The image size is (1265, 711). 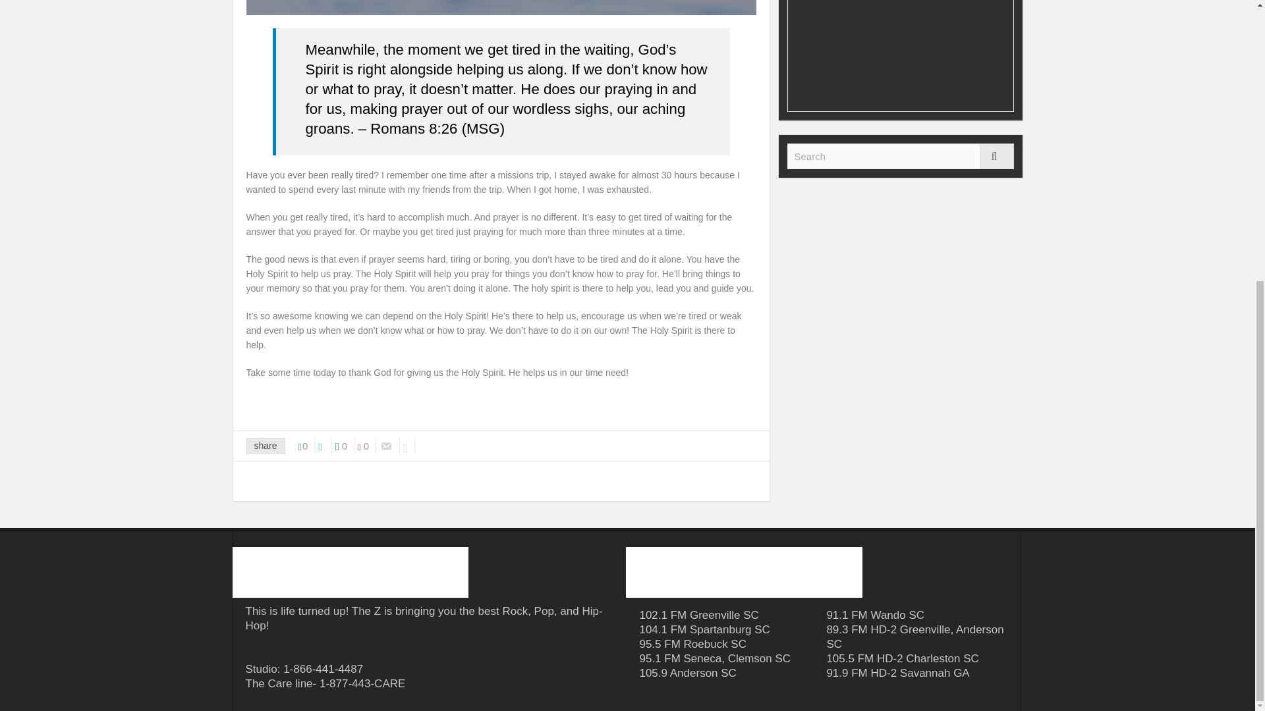 I want to click on Search for:, so click(x=900, y=157).